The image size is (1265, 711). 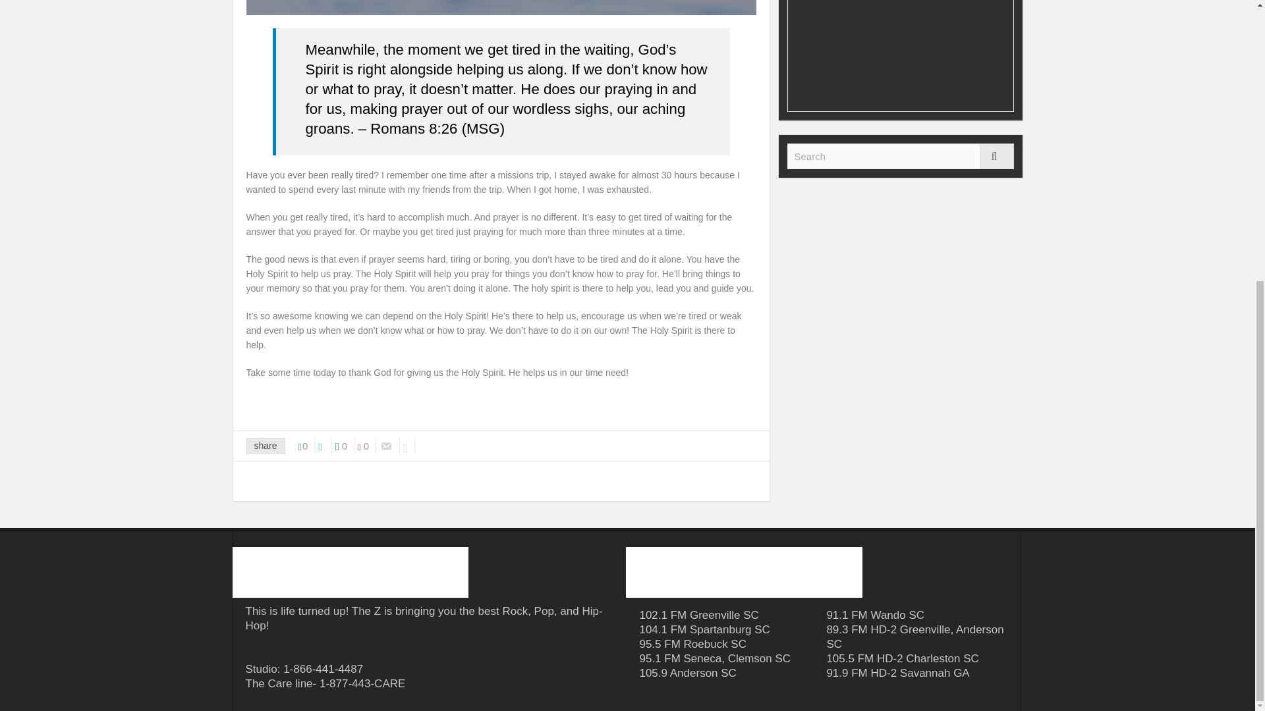 I want to click on Search for:, so click(x=900, y=157).